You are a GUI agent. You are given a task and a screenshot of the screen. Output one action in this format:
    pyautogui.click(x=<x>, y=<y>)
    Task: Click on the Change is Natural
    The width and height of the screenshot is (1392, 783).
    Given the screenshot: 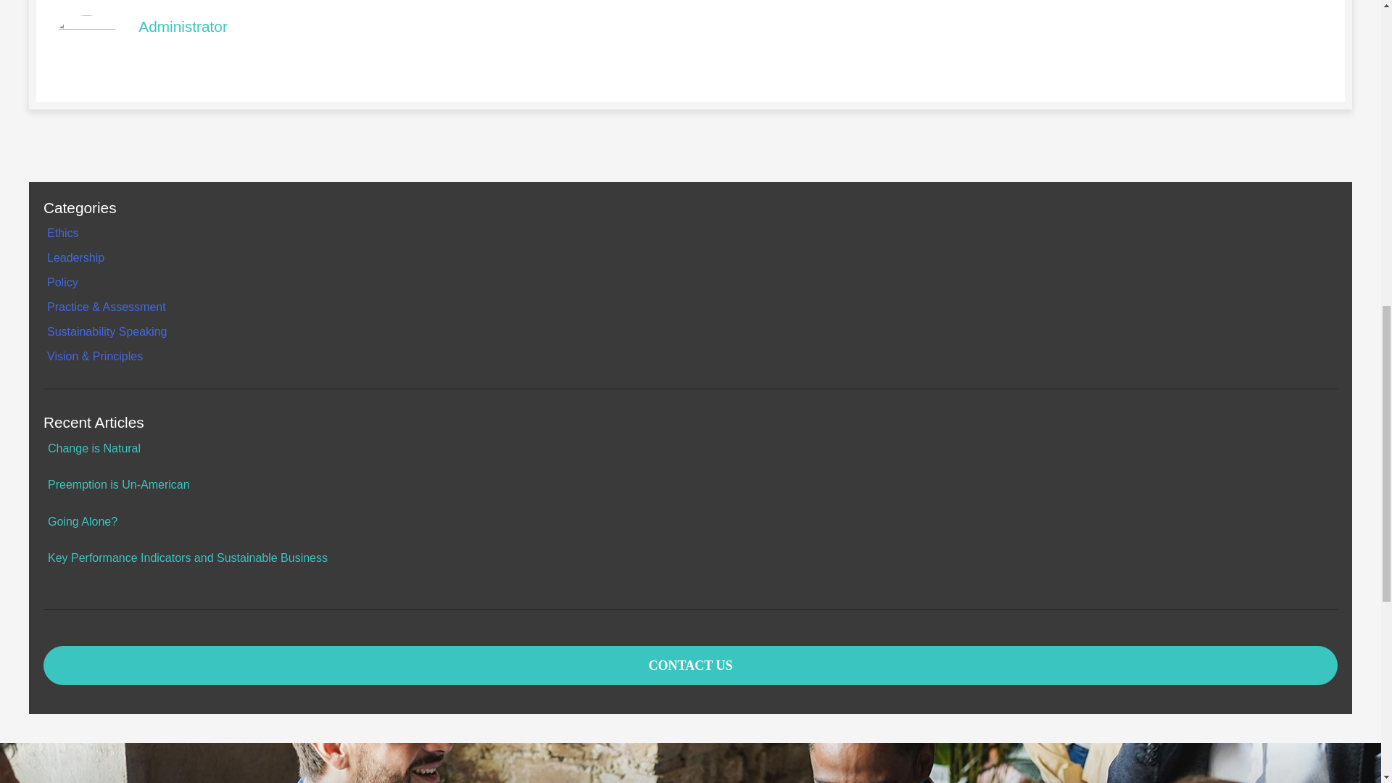 What is the action you would take?
    pyautogui.click(x=94, y=448)
    